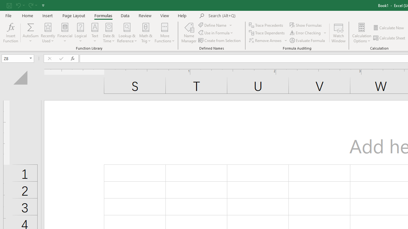 This screenshot has width=408, height=229. I want to click on Sum, so click(31, 27).